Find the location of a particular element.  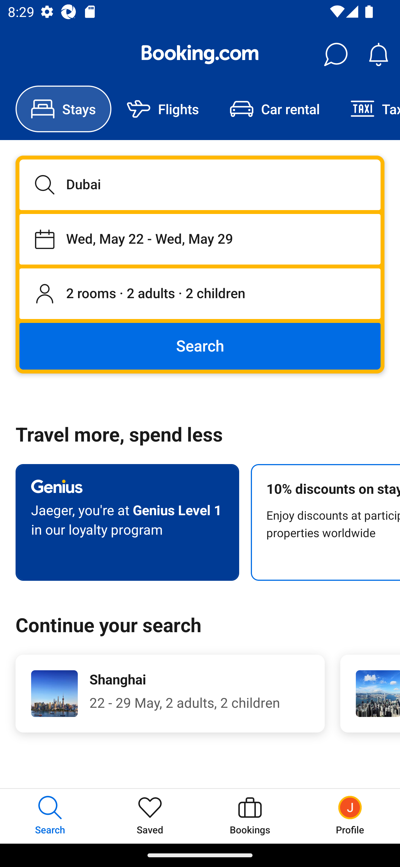

Messages is located at coordinates (336, 54).